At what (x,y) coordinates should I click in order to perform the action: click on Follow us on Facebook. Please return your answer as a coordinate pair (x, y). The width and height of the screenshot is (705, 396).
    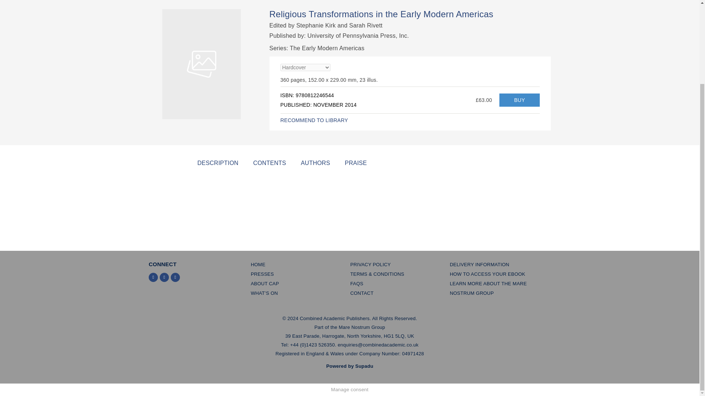
    Looking at the image, I should click on (164, 277).